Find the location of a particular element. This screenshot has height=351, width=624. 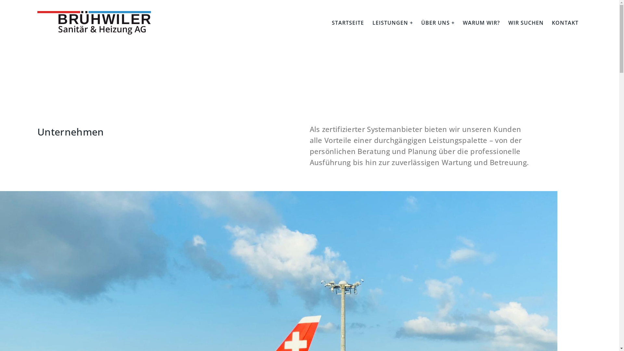

KONTAKT is located at coordinates (565, 23).